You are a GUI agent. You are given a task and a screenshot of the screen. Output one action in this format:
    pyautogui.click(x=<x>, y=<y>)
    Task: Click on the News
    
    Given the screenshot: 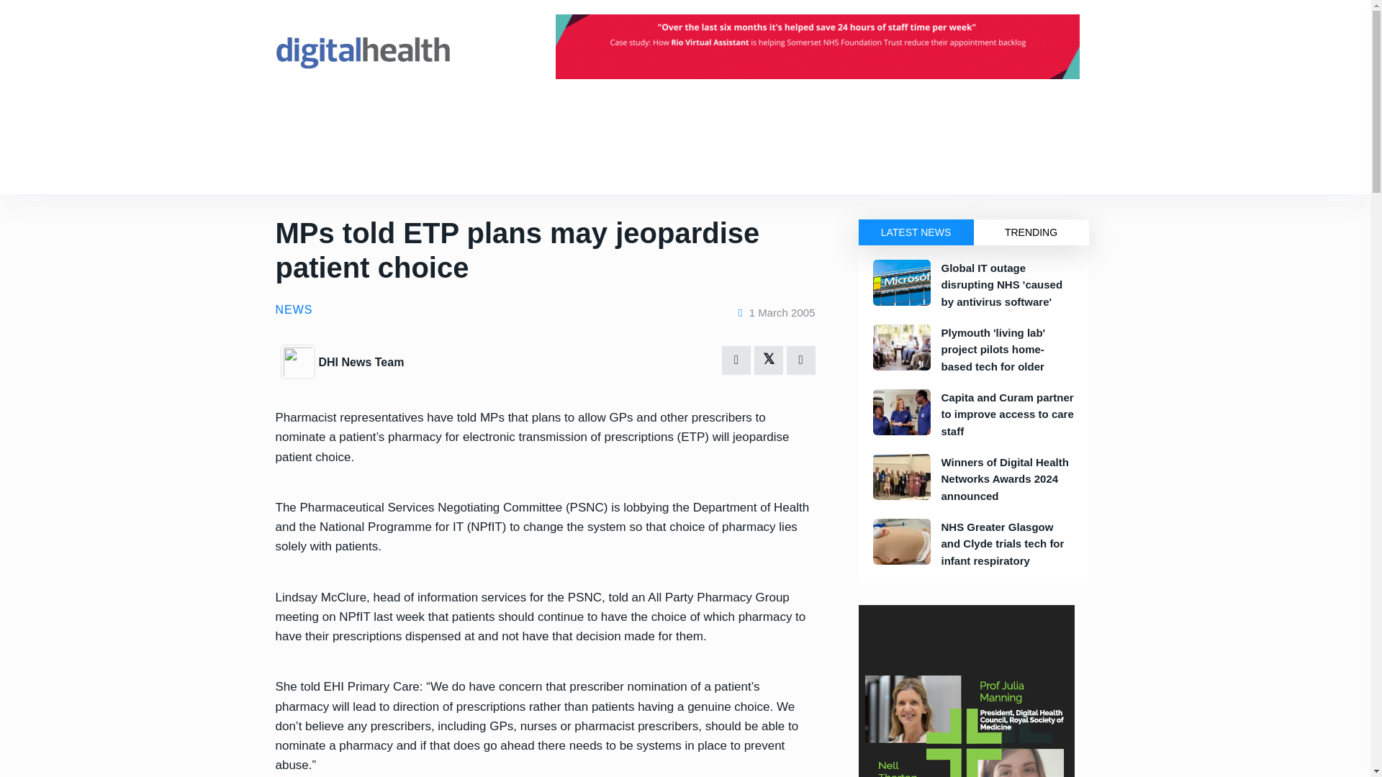 What is the action you would take?
    pyautogui.click(x=322, y=118)
    